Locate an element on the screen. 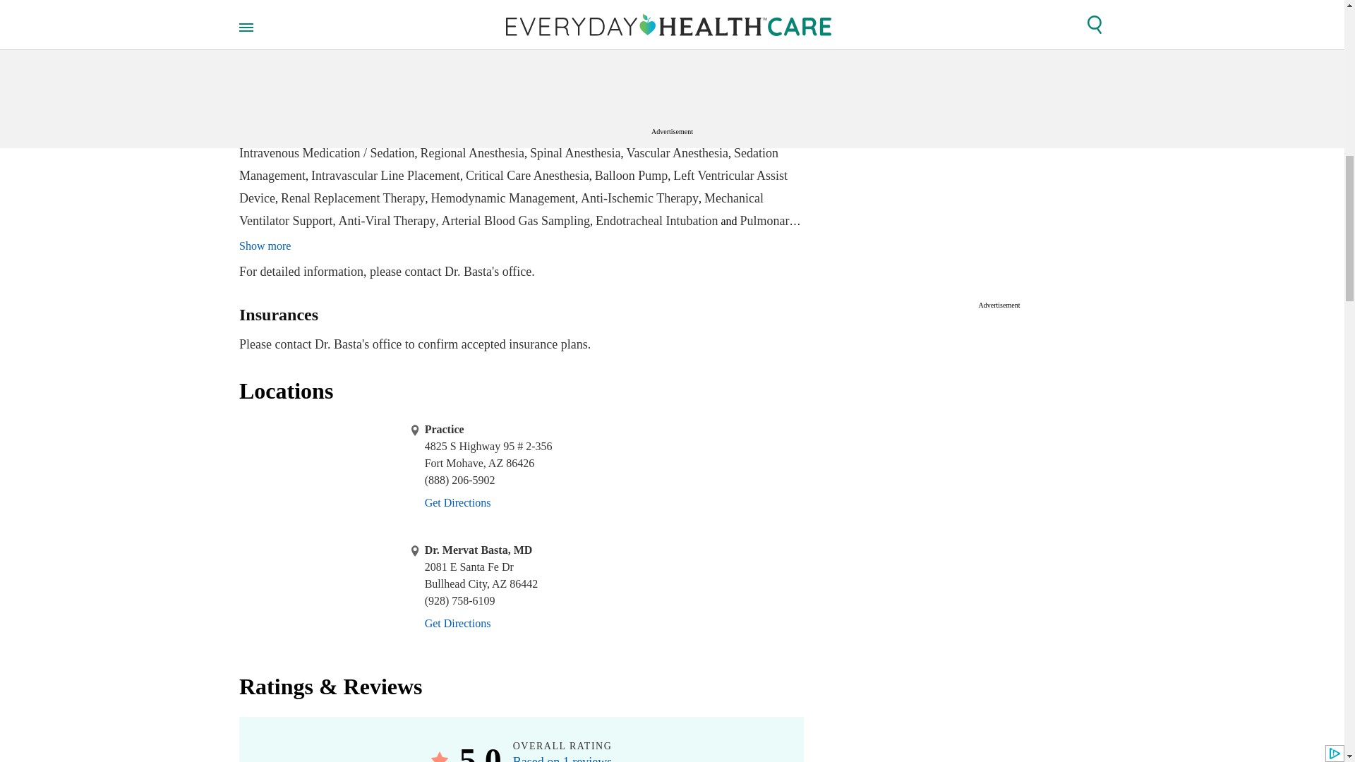 The height and width of the screenshot is (762, 1355). Anesthesia Consultation is located at coordinates (570, 107).